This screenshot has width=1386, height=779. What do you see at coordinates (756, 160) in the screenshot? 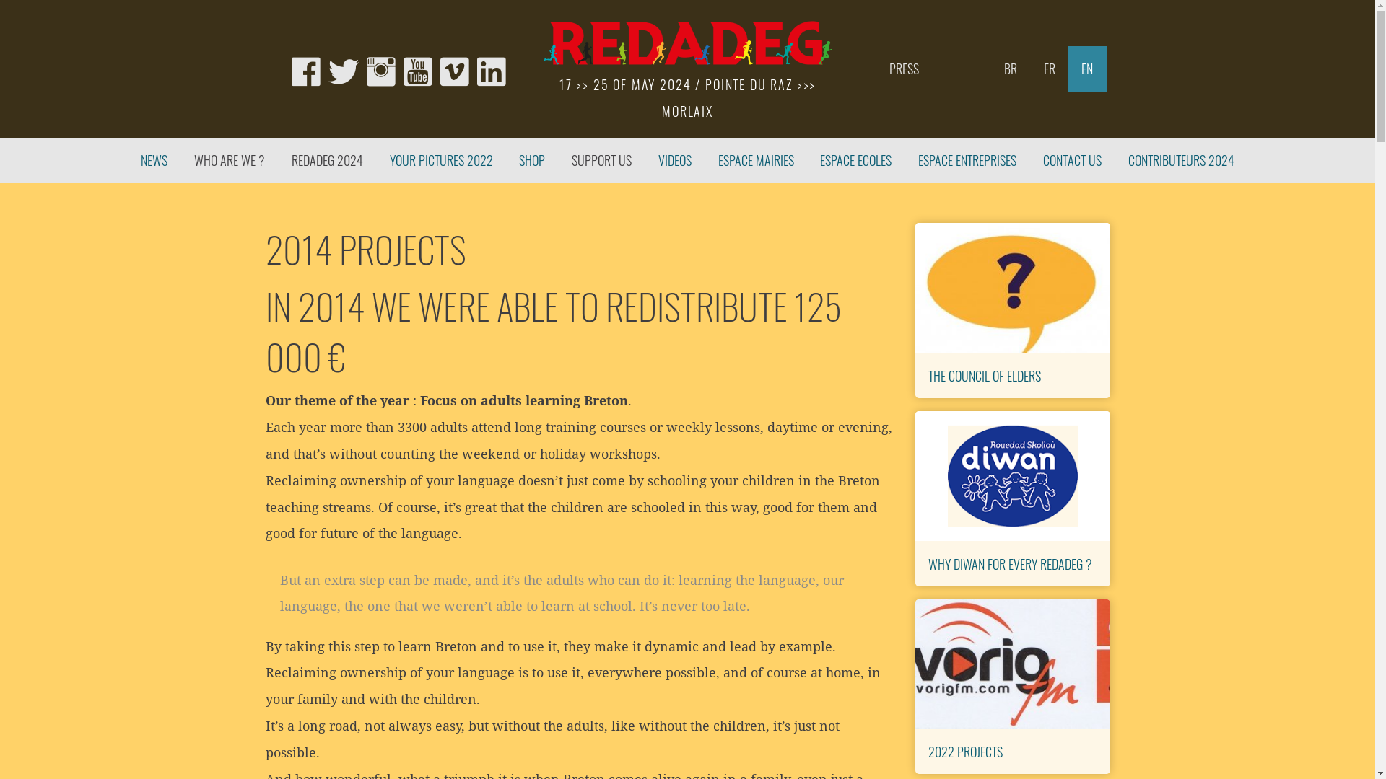
I see `ESPACE MAIRIES` at bounding box center [756, 160].